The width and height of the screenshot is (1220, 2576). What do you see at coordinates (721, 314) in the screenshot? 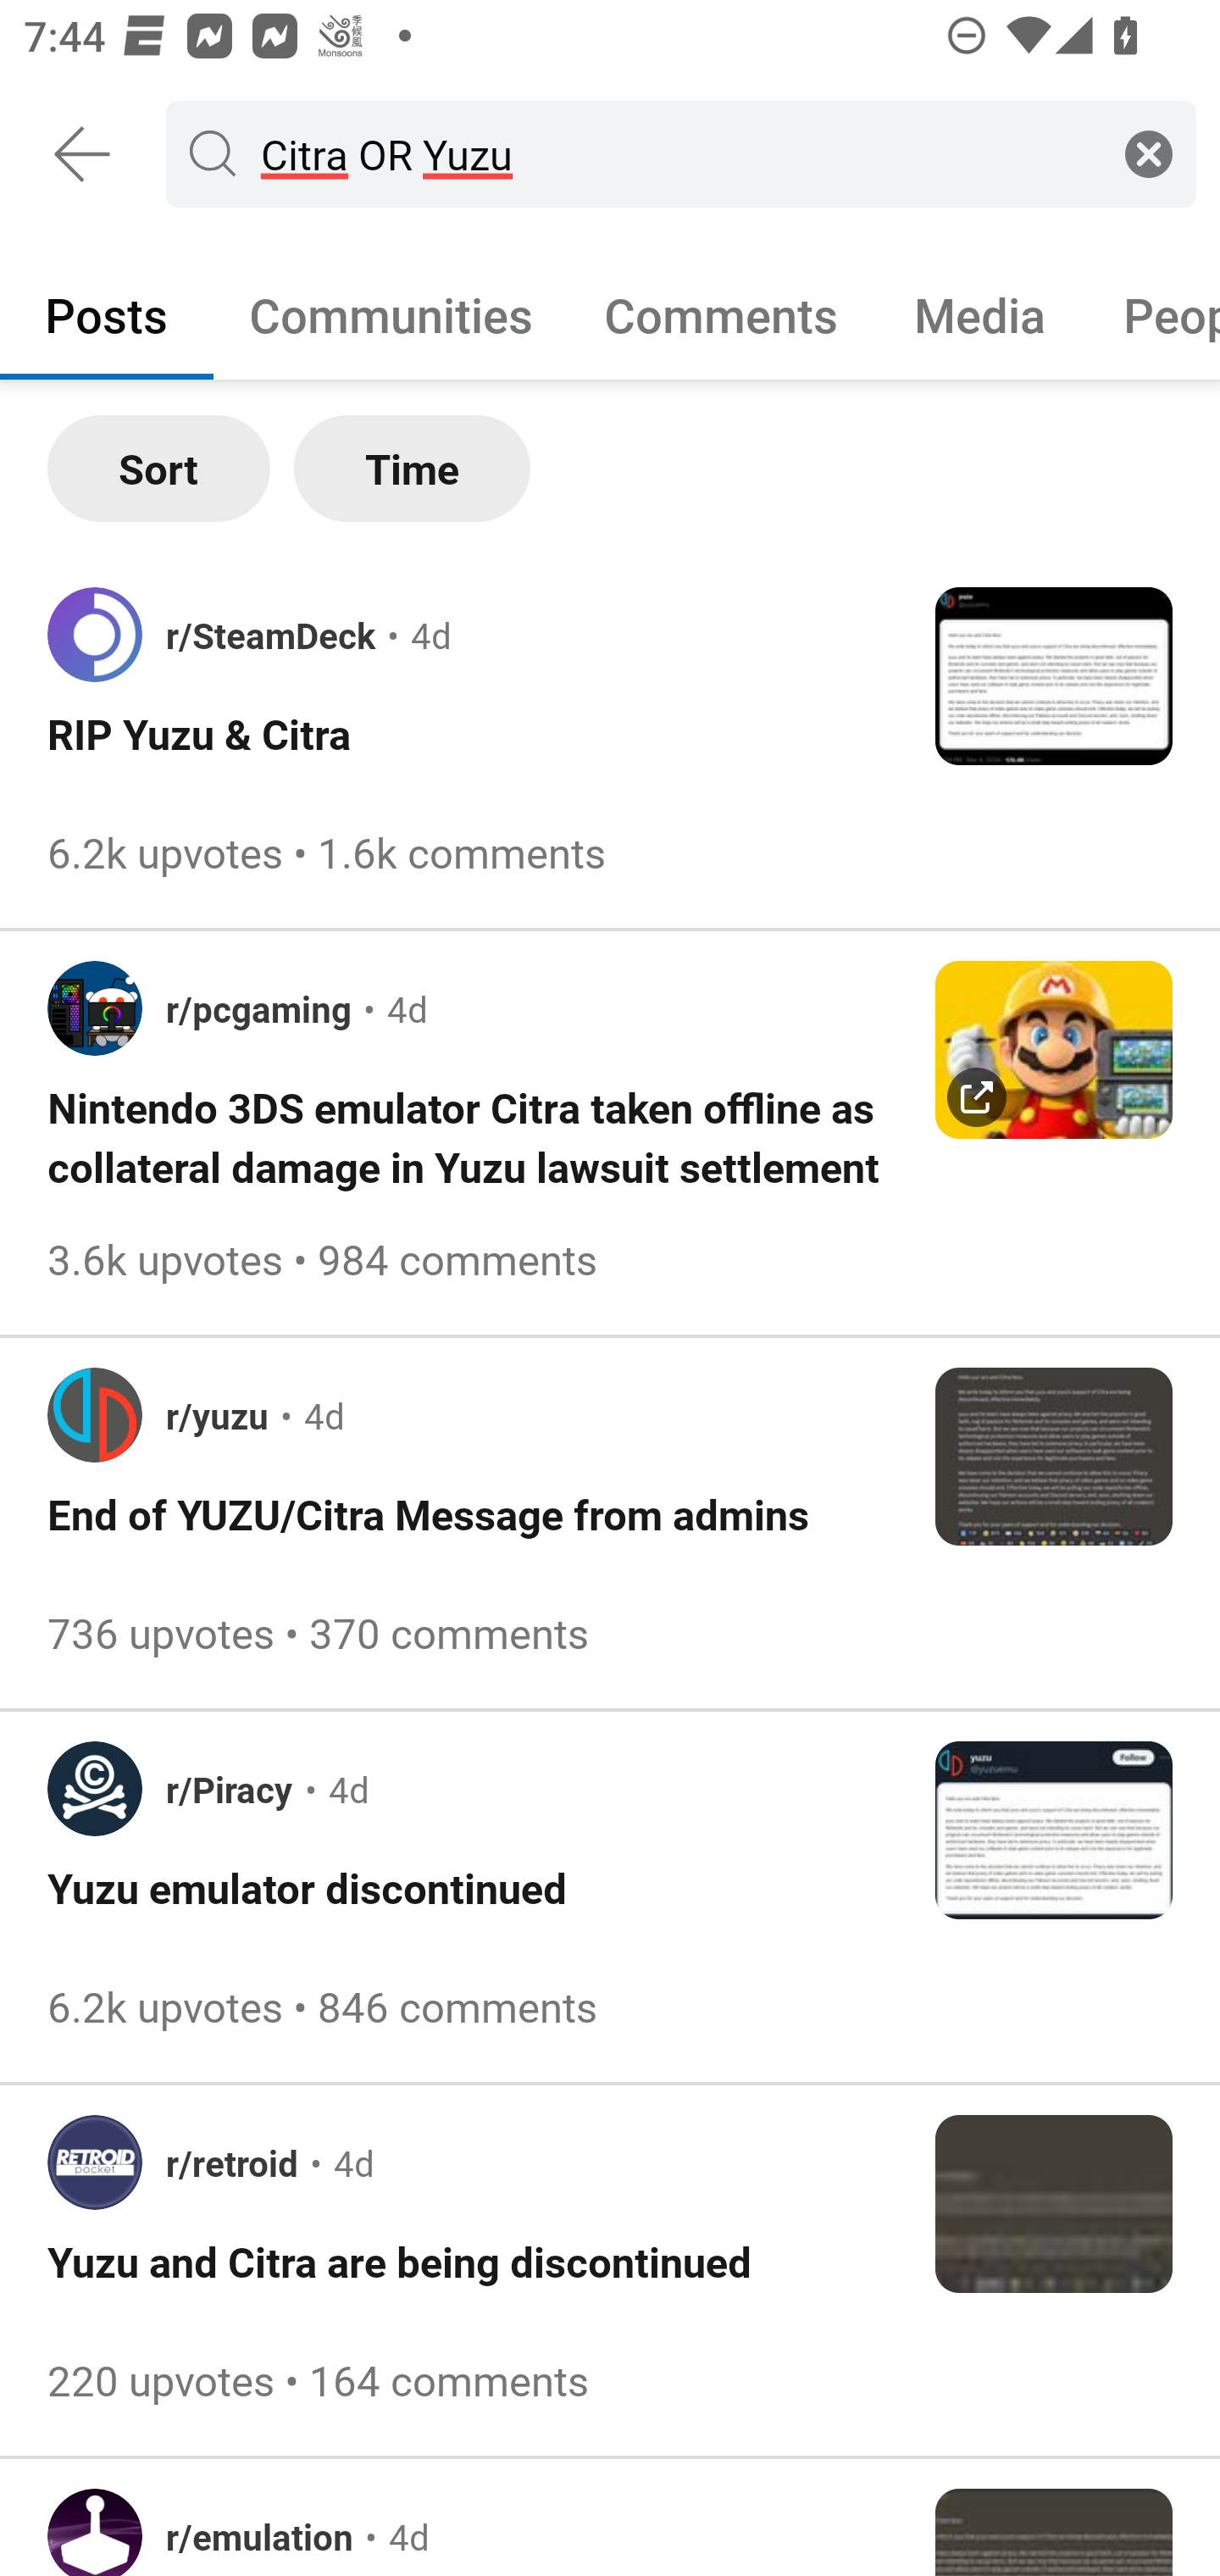
I see `Comments` at bounding box center [721, 314].